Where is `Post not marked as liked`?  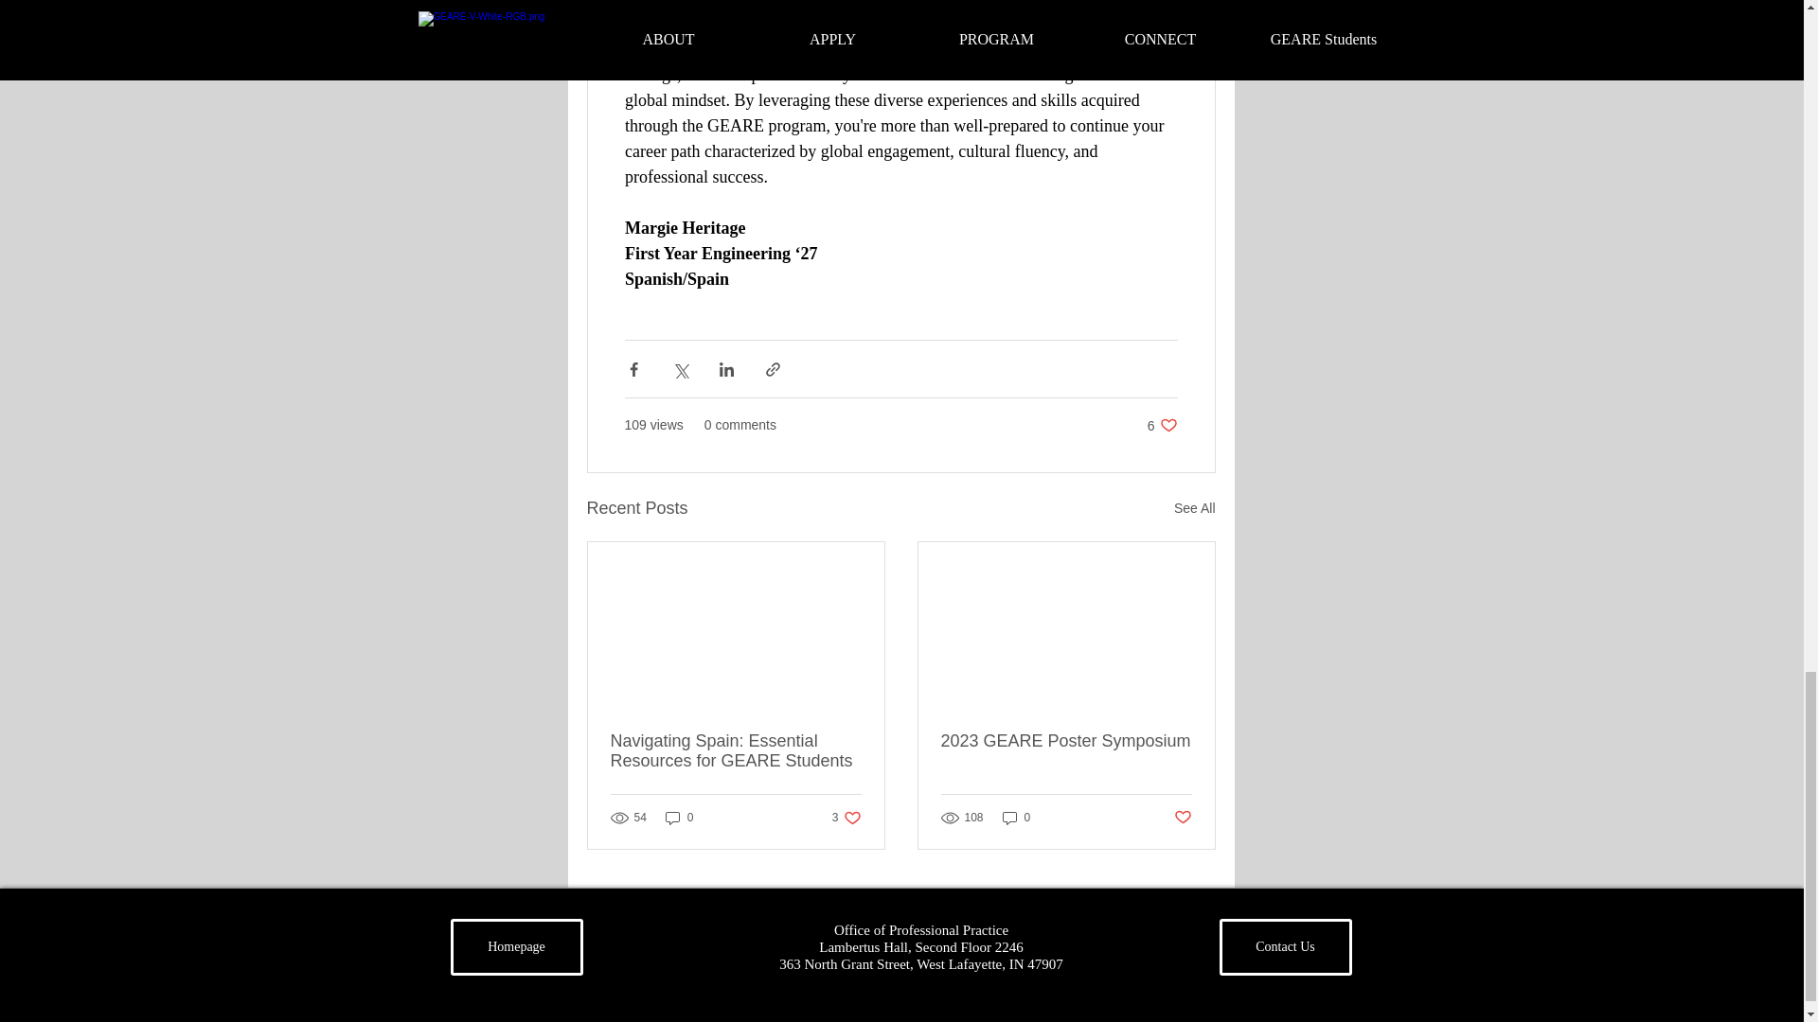
Post not marked as liked is located at coordinates (1017, 818).